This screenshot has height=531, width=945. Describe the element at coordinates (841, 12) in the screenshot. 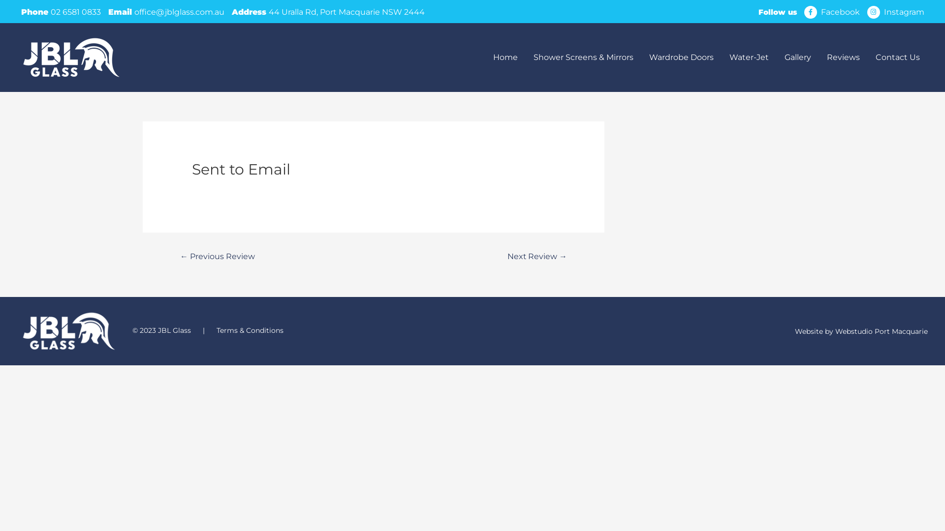

I see `Facebook` at that location.